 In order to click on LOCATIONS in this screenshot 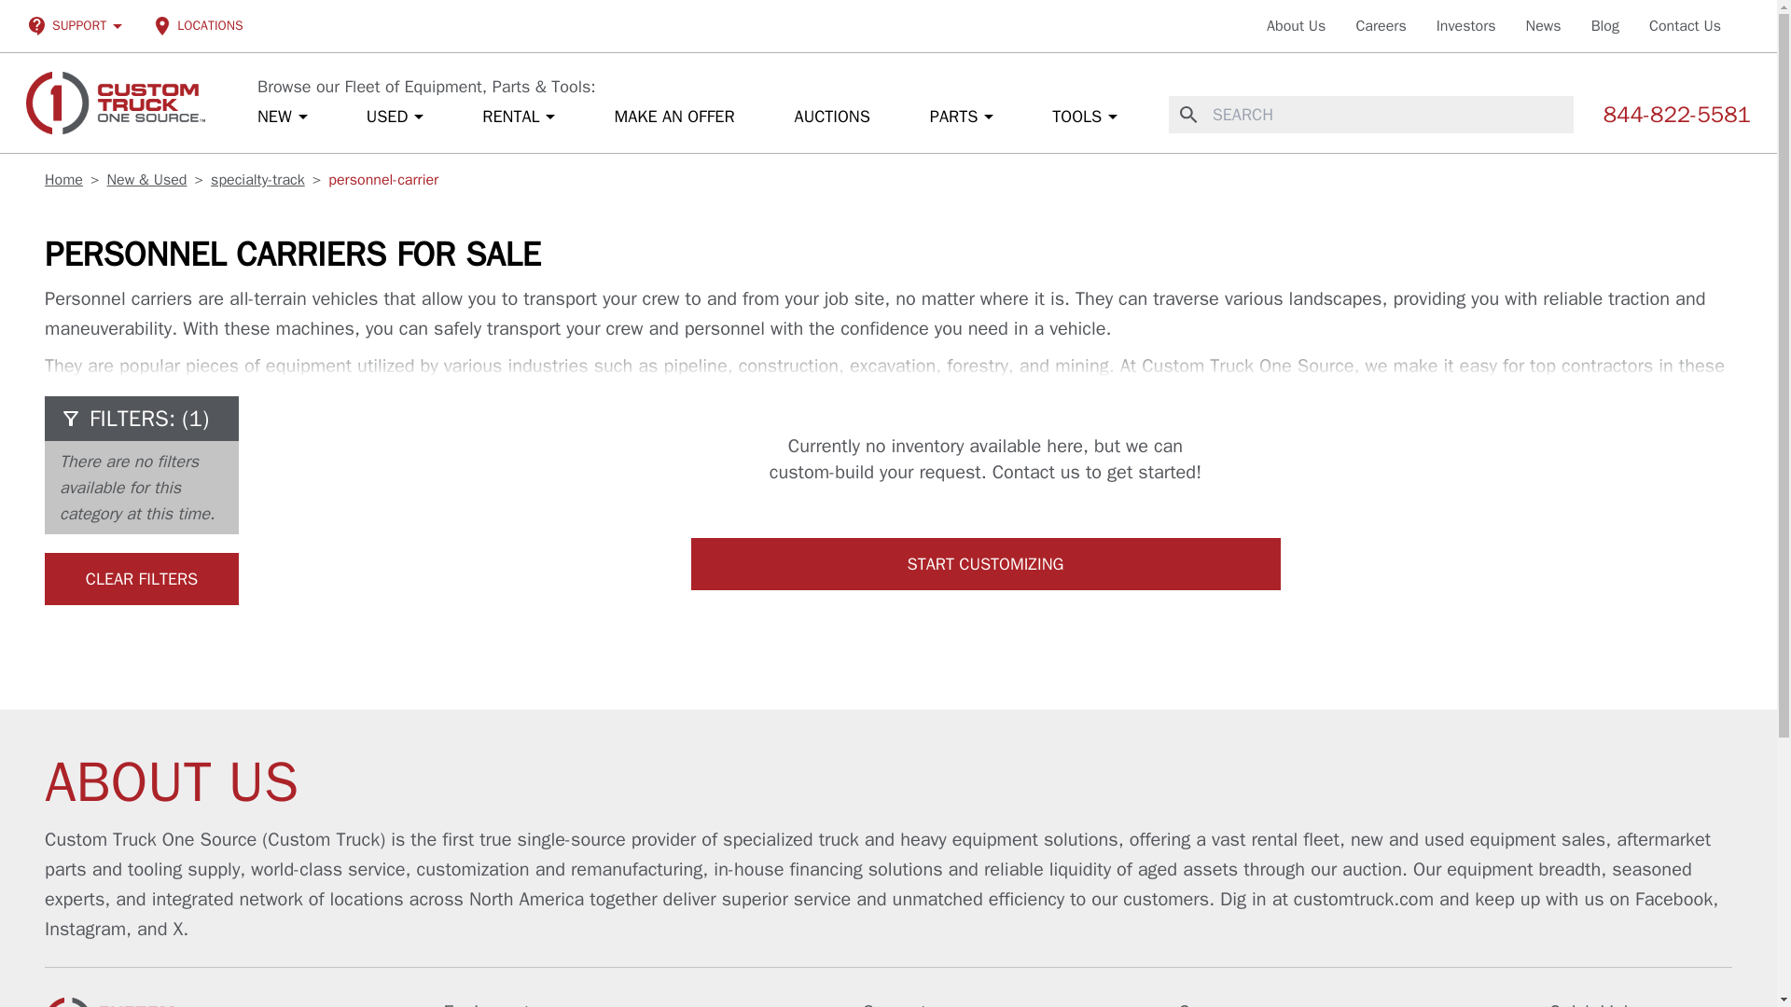, I will do `click(198, 26)`.